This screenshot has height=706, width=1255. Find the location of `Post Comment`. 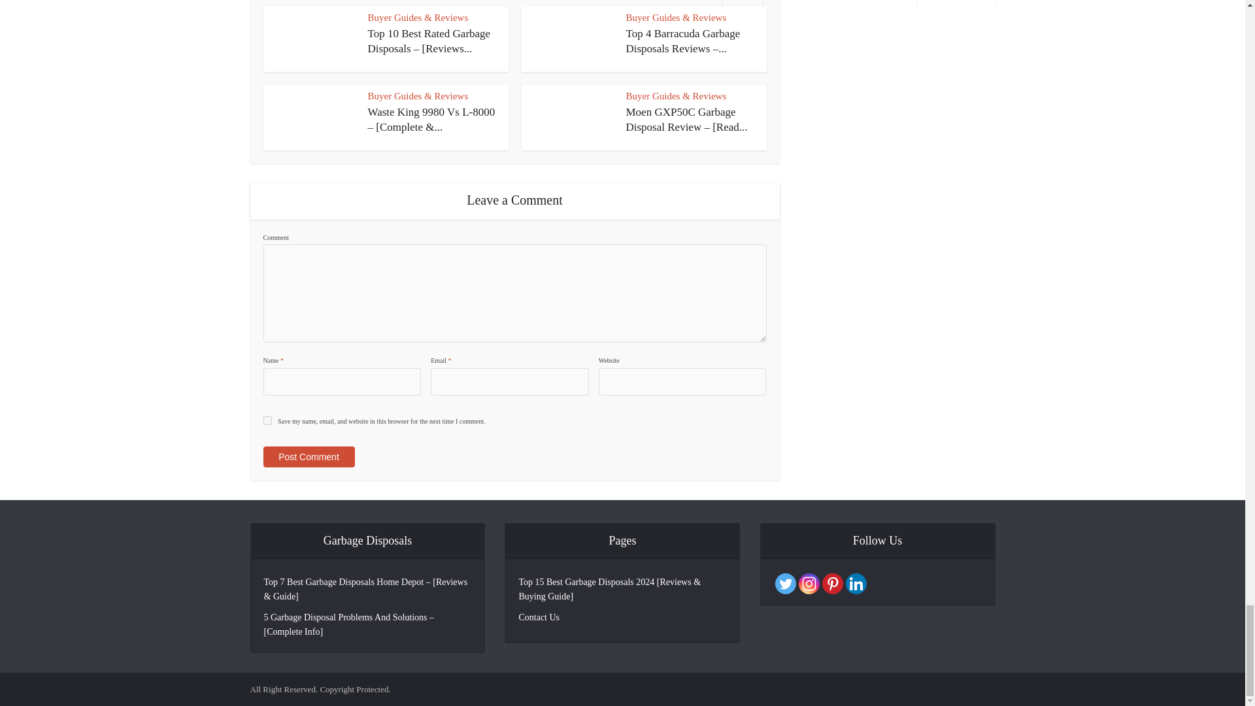

Post Comment is located at coordinates (308, 456).